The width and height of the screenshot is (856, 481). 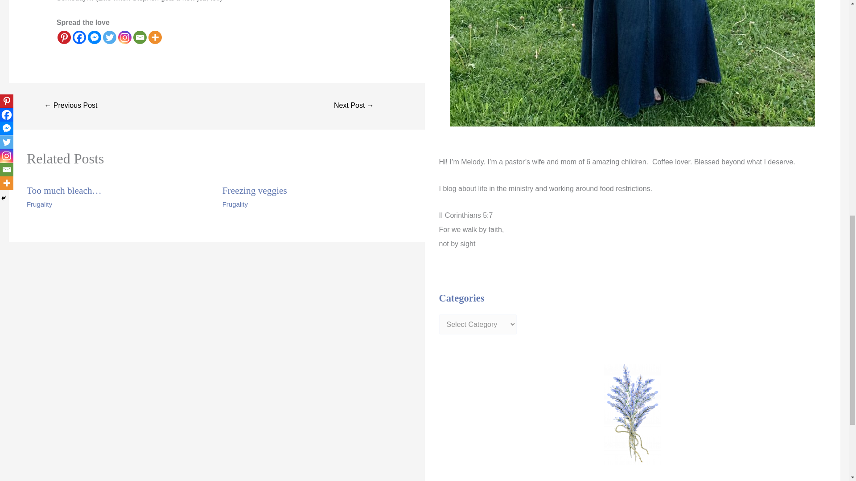 What do you see at coordinates (125, 37) in the screenshot?
I see `Instagram` at bounding box center [125, 37].